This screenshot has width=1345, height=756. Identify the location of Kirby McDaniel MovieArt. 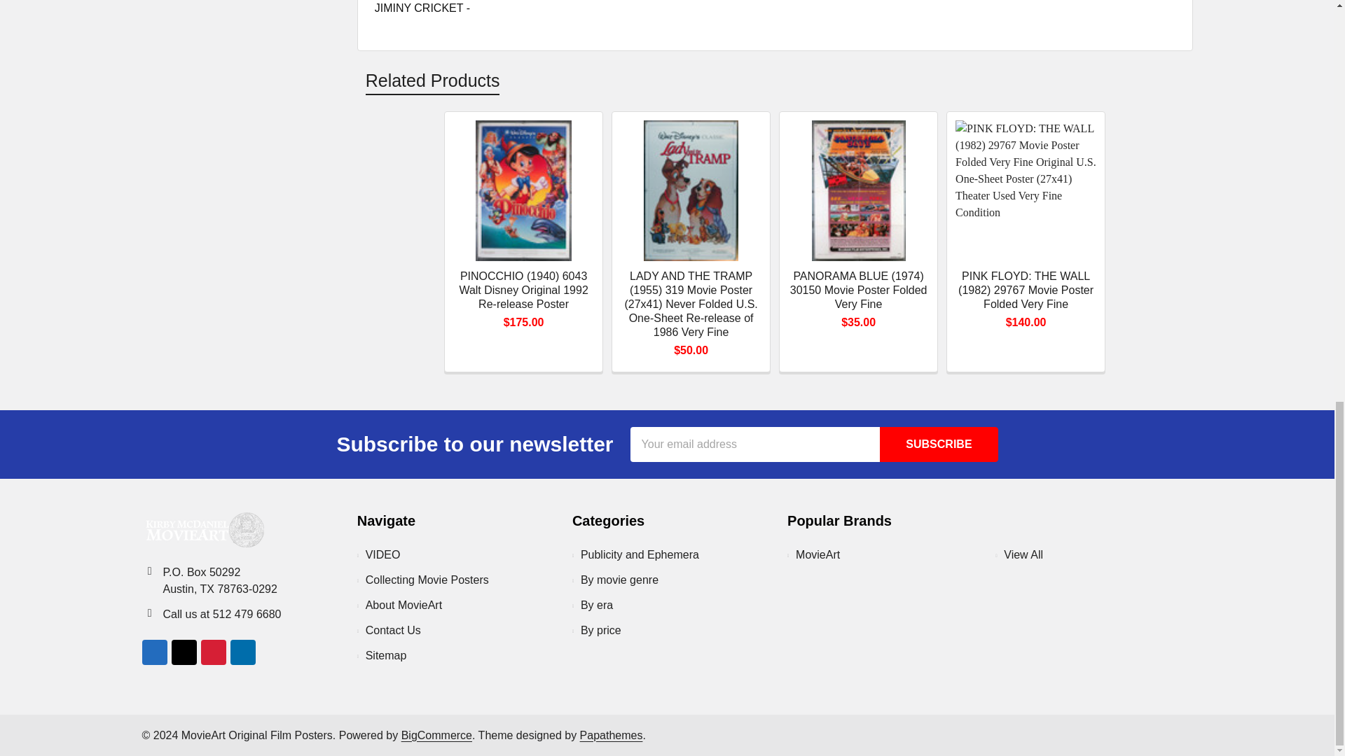
(202, 529).